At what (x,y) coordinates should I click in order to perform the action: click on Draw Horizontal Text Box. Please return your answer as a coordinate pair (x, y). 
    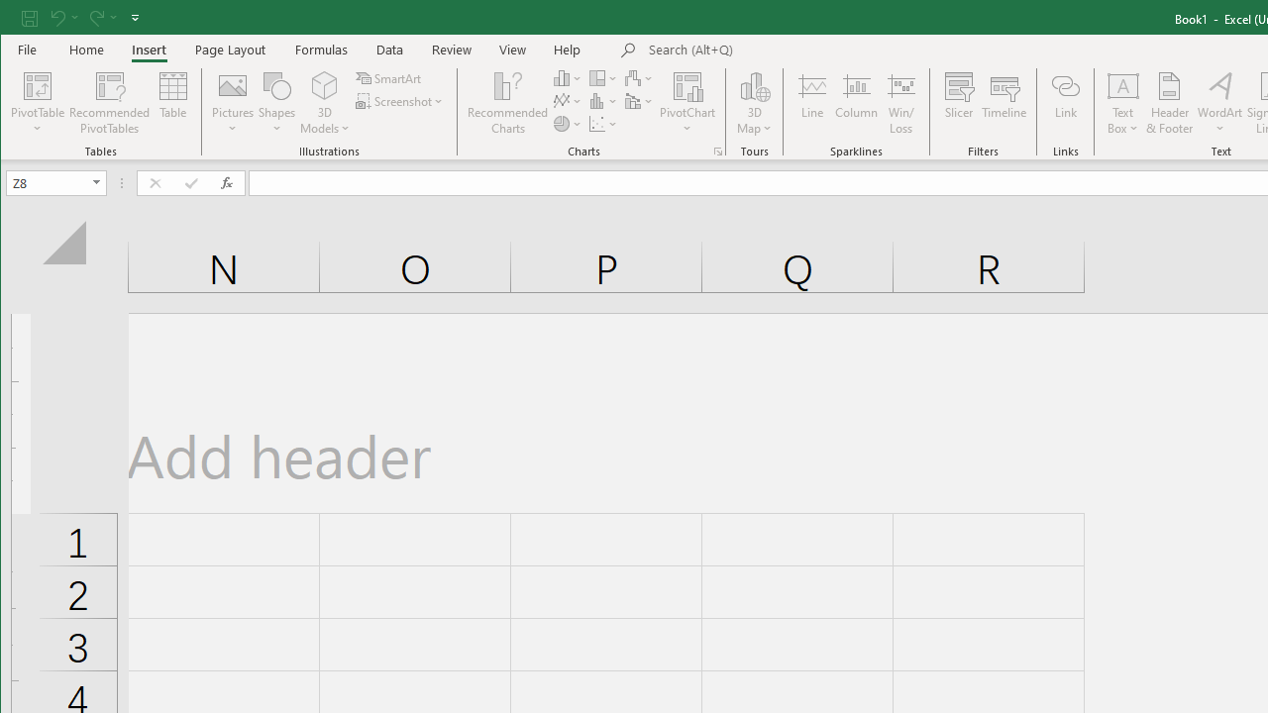
    Looking at the image, I should click on (1123, 85).